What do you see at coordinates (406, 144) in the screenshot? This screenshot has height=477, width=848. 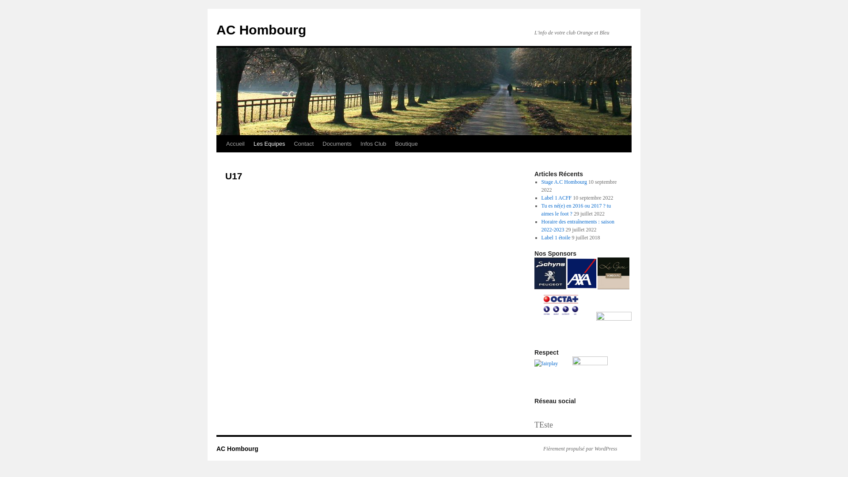 I see `Boutique` at bounding box center [406, 144].